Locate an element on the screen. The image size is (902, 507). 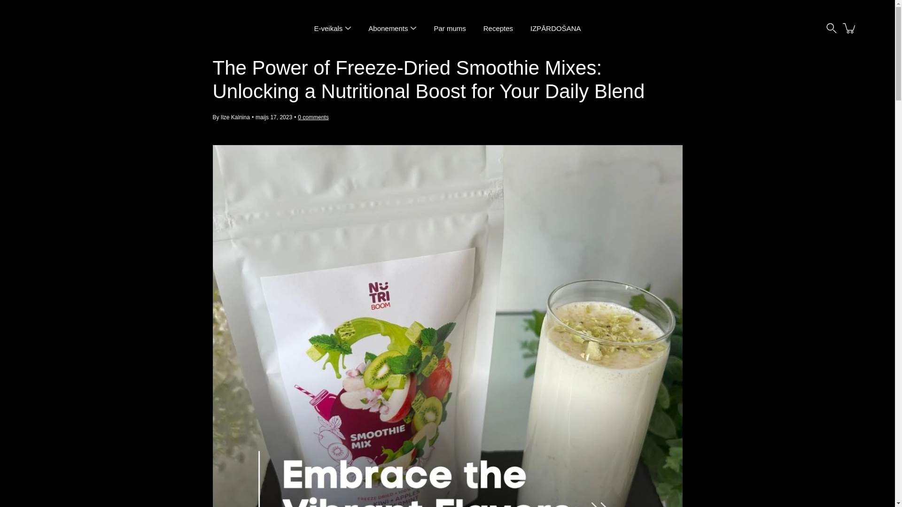
Abonements is located at coordinates (388, 28).